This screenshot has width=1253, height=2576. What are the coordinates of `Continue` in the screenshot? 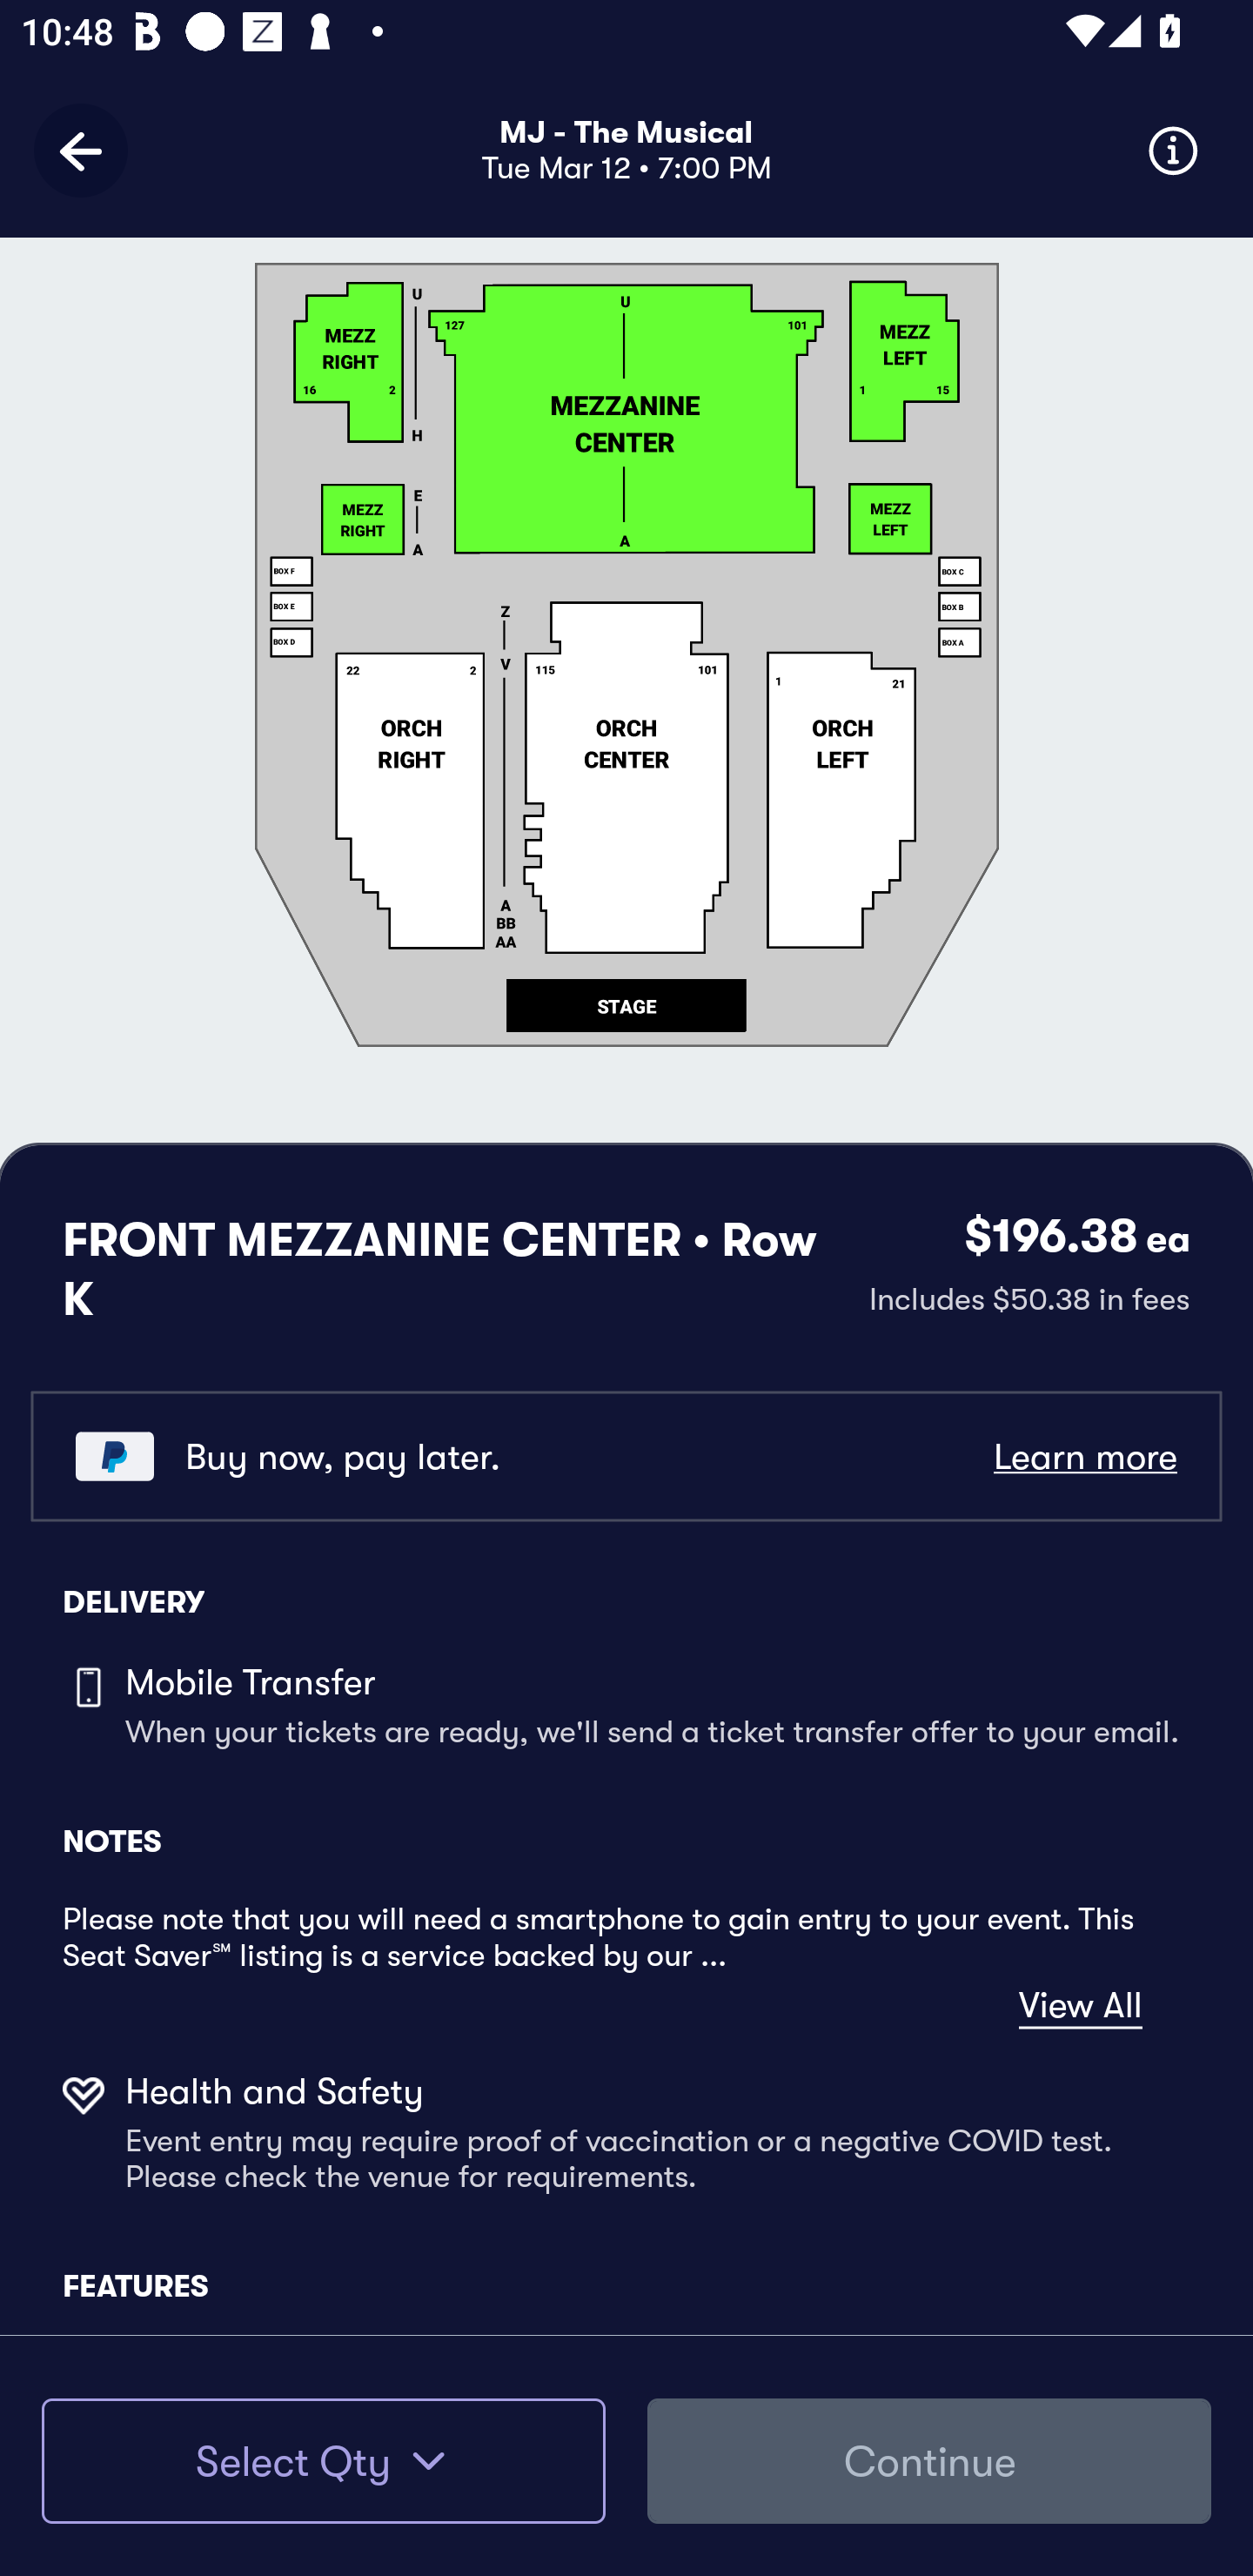 It's located at (929, 2461).